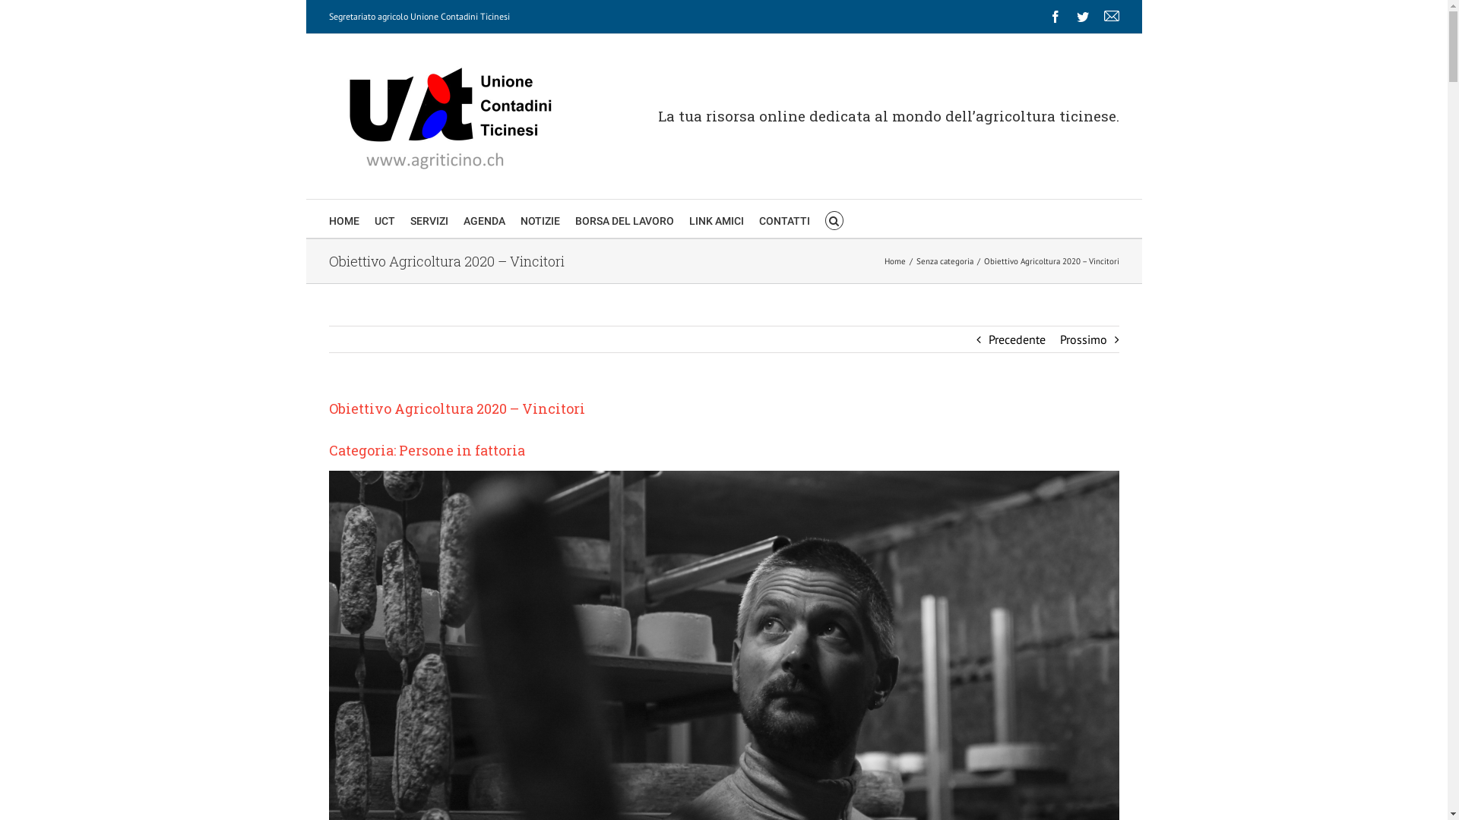 The image size is (1459, 820). What do you see at coordinates (716, 219) in the screenshot?
I see `LINK AMICI` at bounding box center [716, 219].